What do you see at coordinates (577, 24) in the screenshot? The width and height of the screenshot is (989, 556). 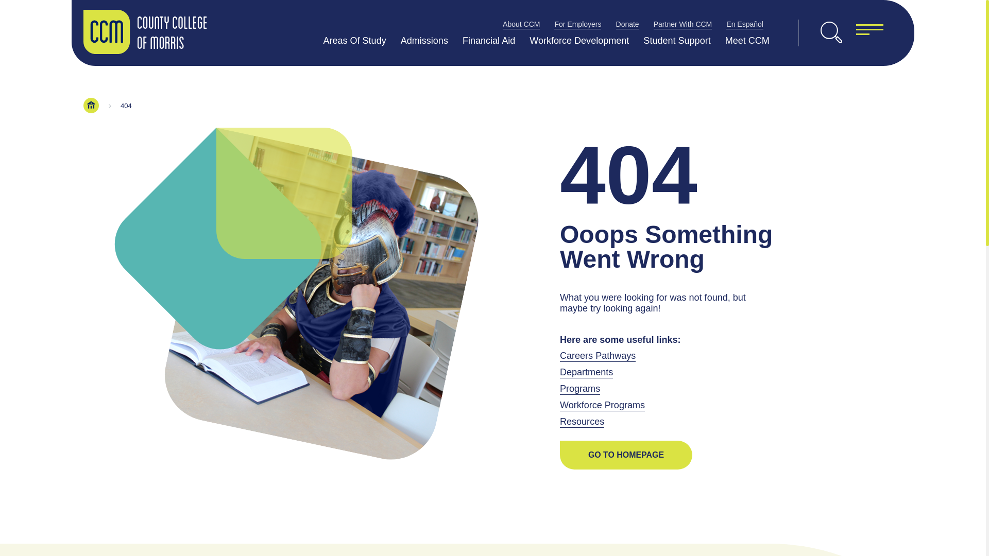 I see `For Employers` at bounding box center [577, 24].